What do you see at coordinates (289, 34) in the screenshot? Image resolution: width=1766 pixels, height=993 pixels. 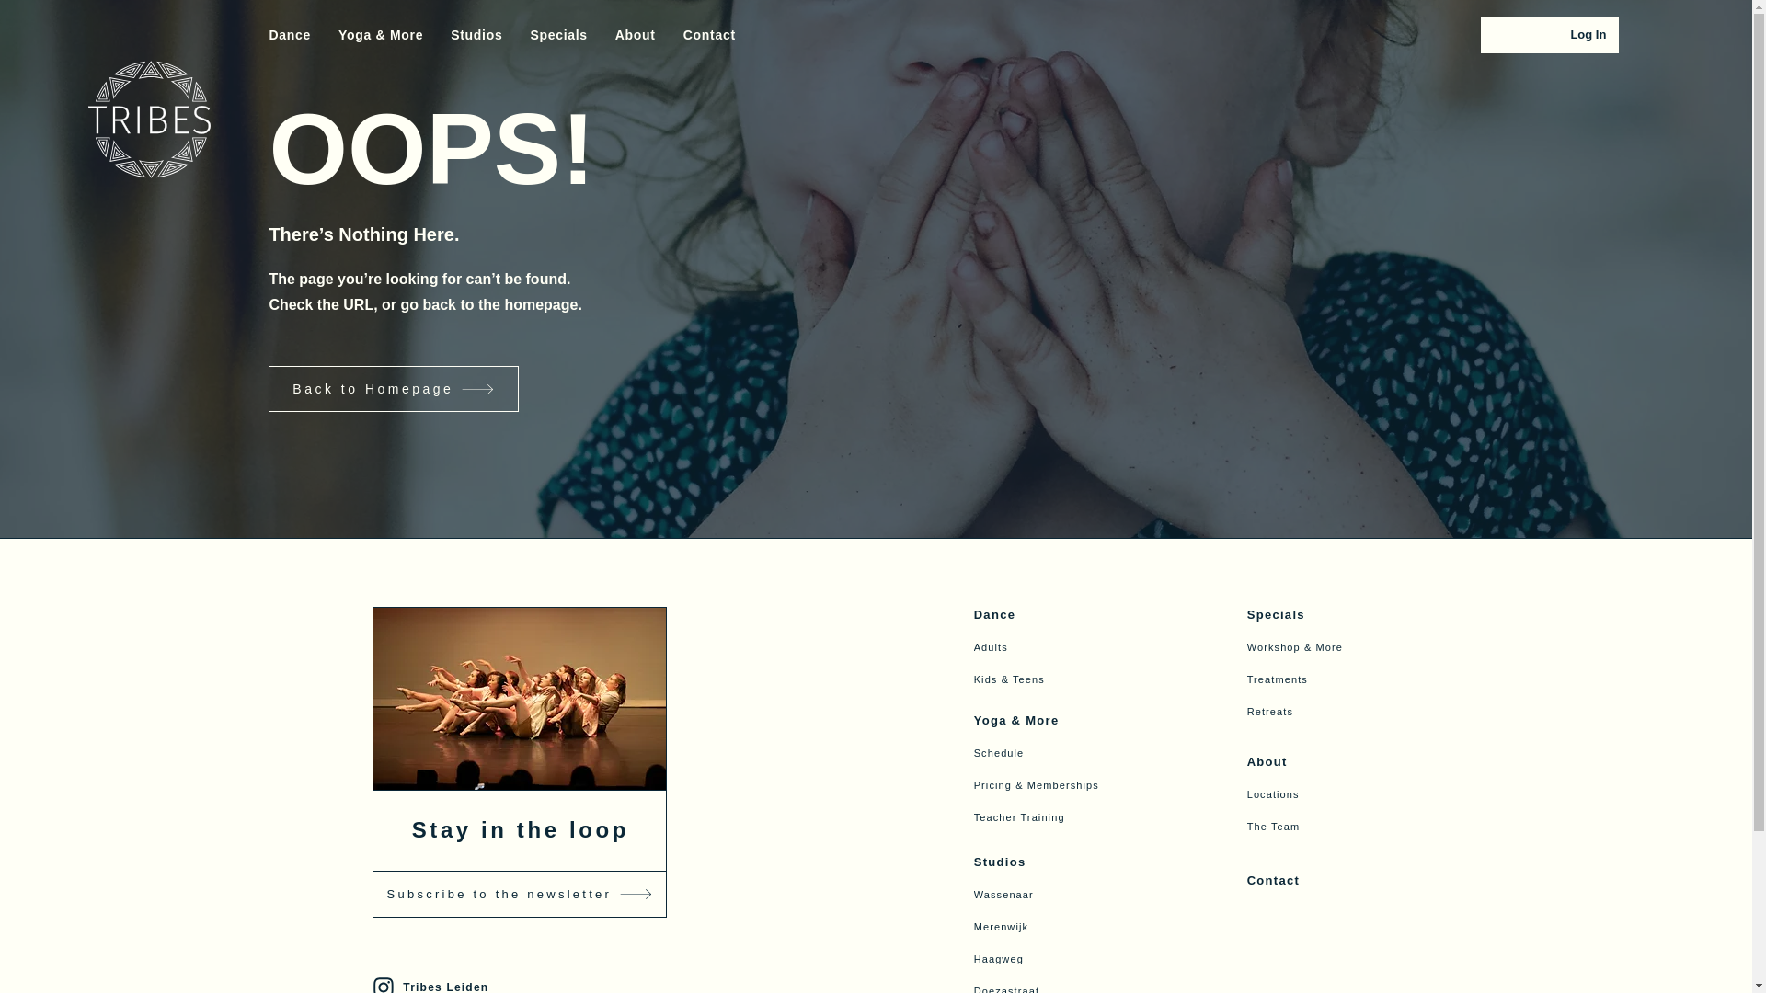 I see `Dance` at bounding box center [289, 34].